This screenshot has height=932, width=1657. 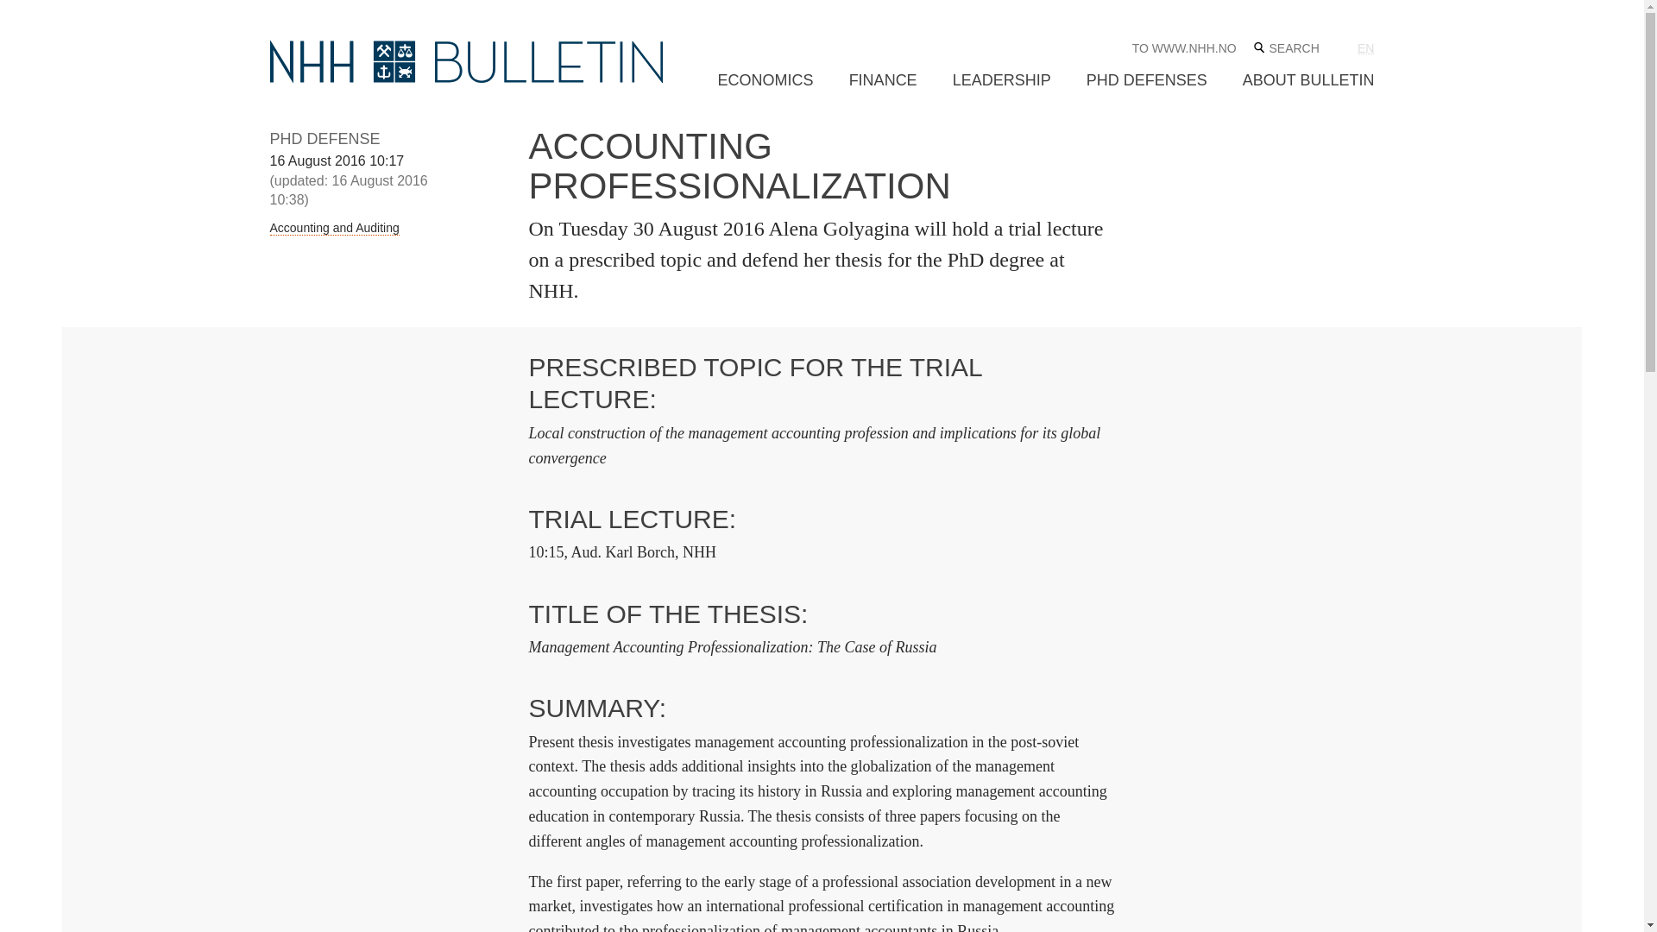 What do you see at coordinates (1147, 81) in the screenshot?
I see `PHD DEFENSES` at bounding box center [1147, 81].